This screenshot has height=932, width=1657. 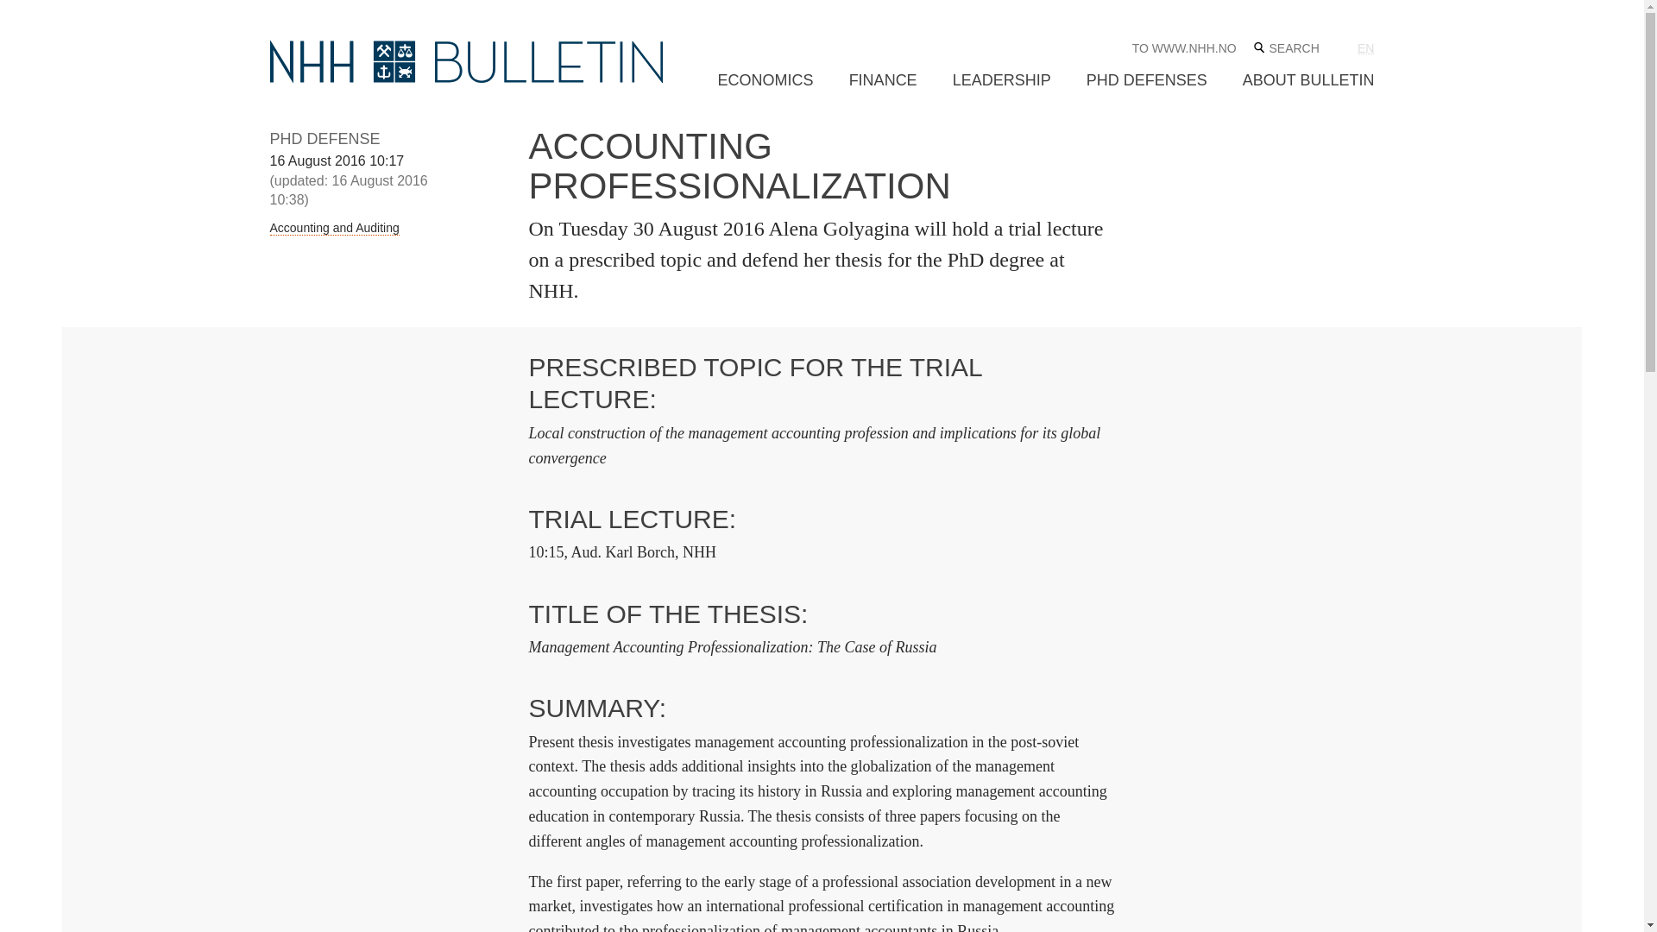 What do you see at coordinates (1147, 81) in the screenshot?
I see `PHD DEFENSES` at bounding box center [1147, 81].